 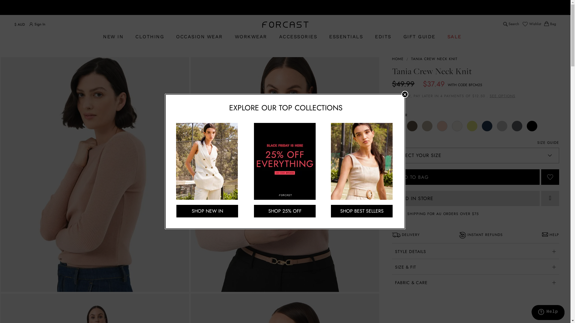 I want to click on Forcast.com.au Logo, so click(x=285, y=25).